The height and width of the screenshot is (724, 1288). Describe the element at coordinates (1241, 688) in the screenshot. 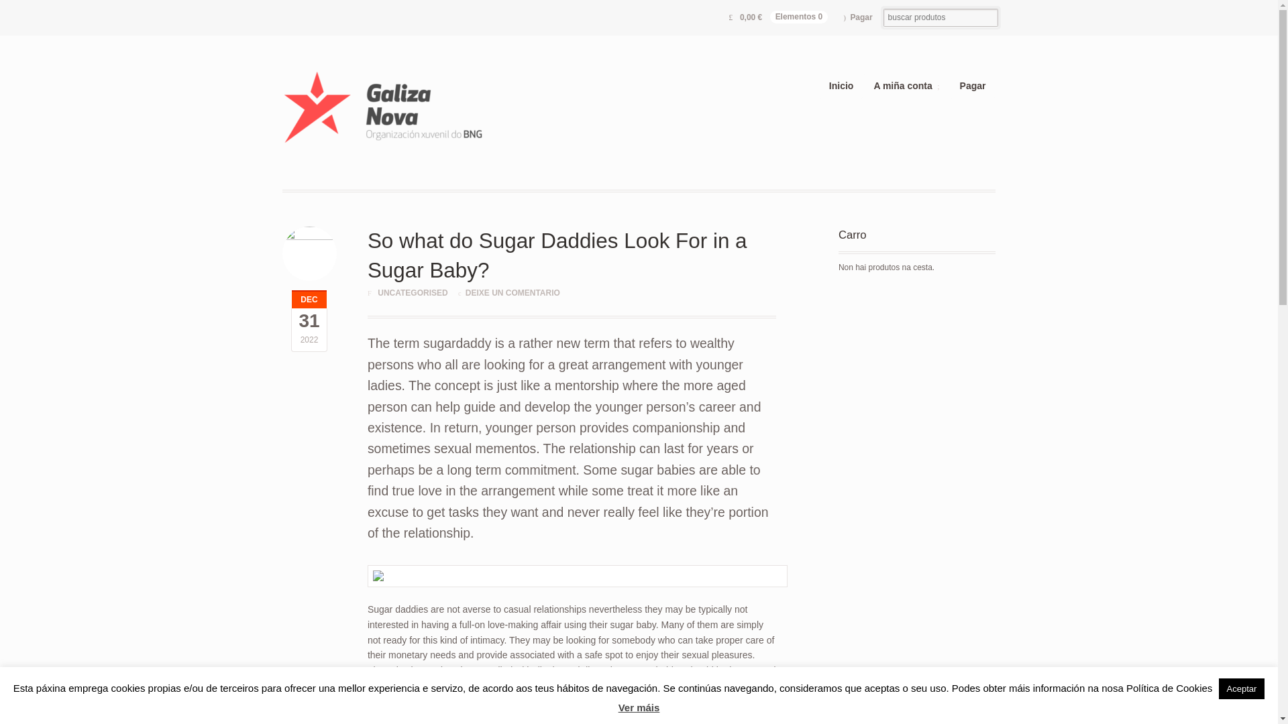

I see `Aceptar` at that location.